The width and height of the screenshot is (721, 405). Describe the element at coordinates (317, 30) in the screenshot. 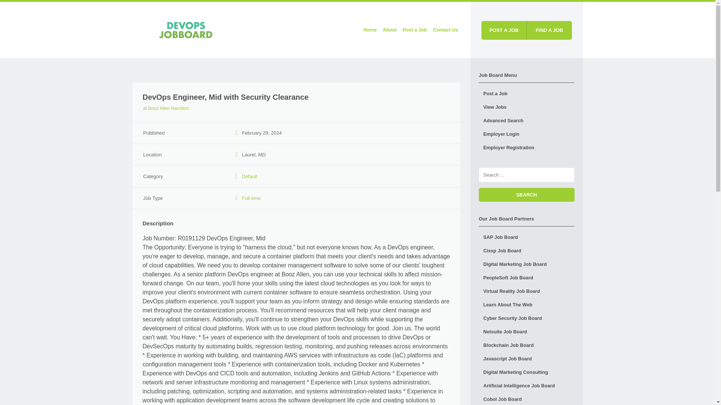

I see `Skip to content` at that location.